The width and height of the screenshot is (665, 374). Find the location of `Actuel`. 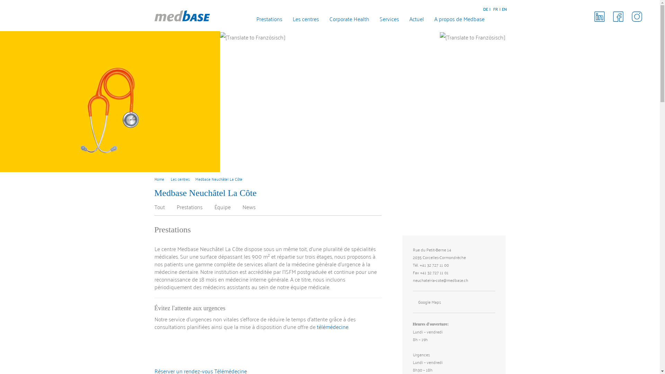

Actuel is located at coordinates (411, 21).